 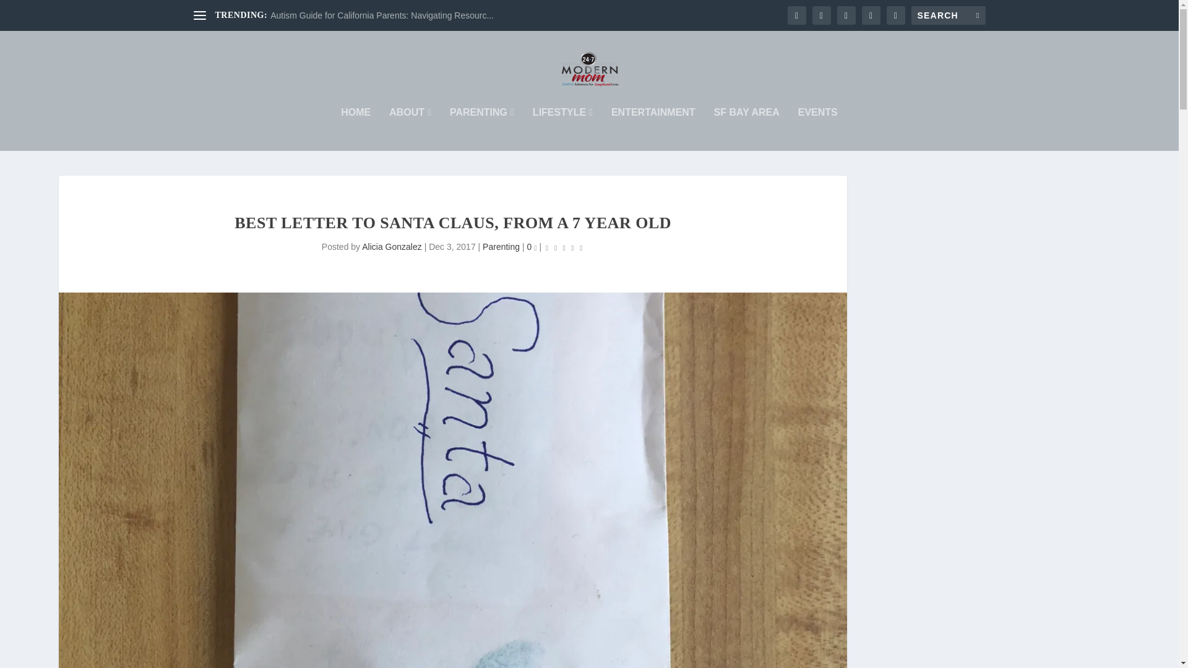 I want to click on ENTERTAINMENT, so click(x=653, y=129).